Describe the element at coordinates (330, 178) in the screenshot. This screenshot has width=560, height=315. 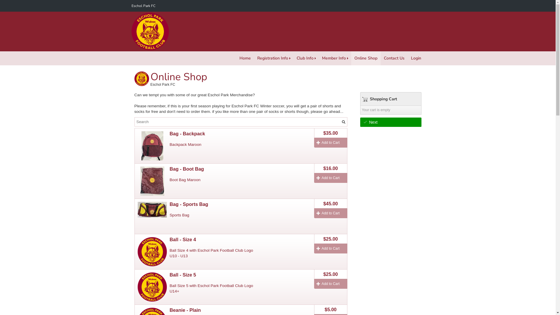
I see `Add to Cart` at that location.